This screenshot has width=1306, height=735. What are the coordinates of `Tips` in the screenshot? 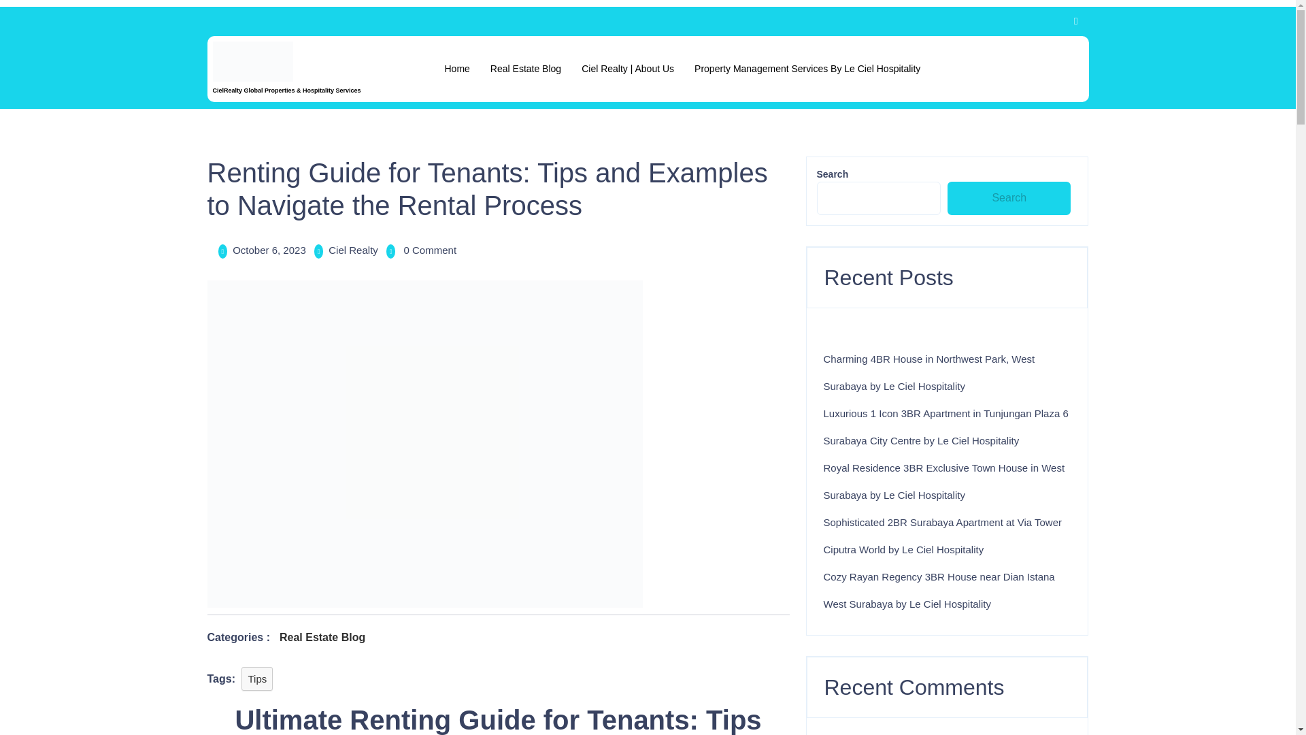 It's located at (257, 679).